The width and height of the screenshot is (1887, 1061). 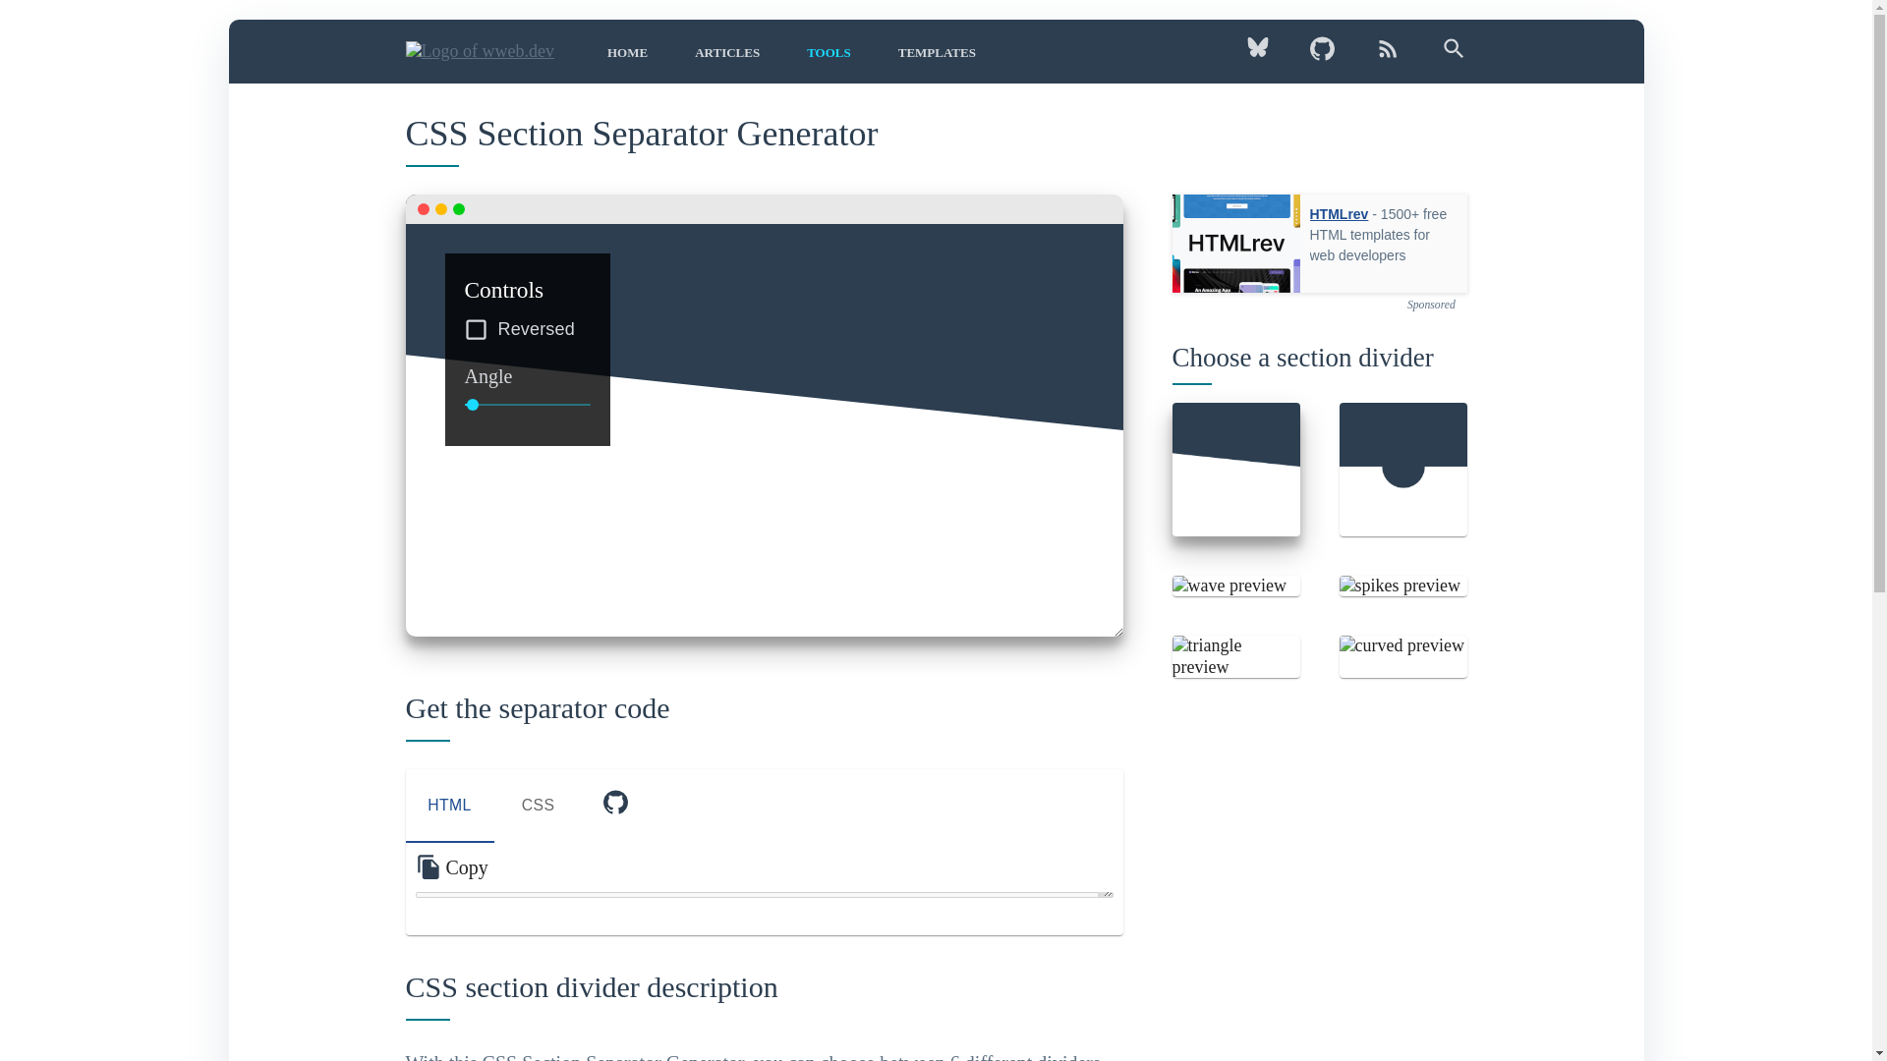 What do you see at coordinates (727, 52) in the screenshot?
I see `HOME` at bounding box center [727, 52].